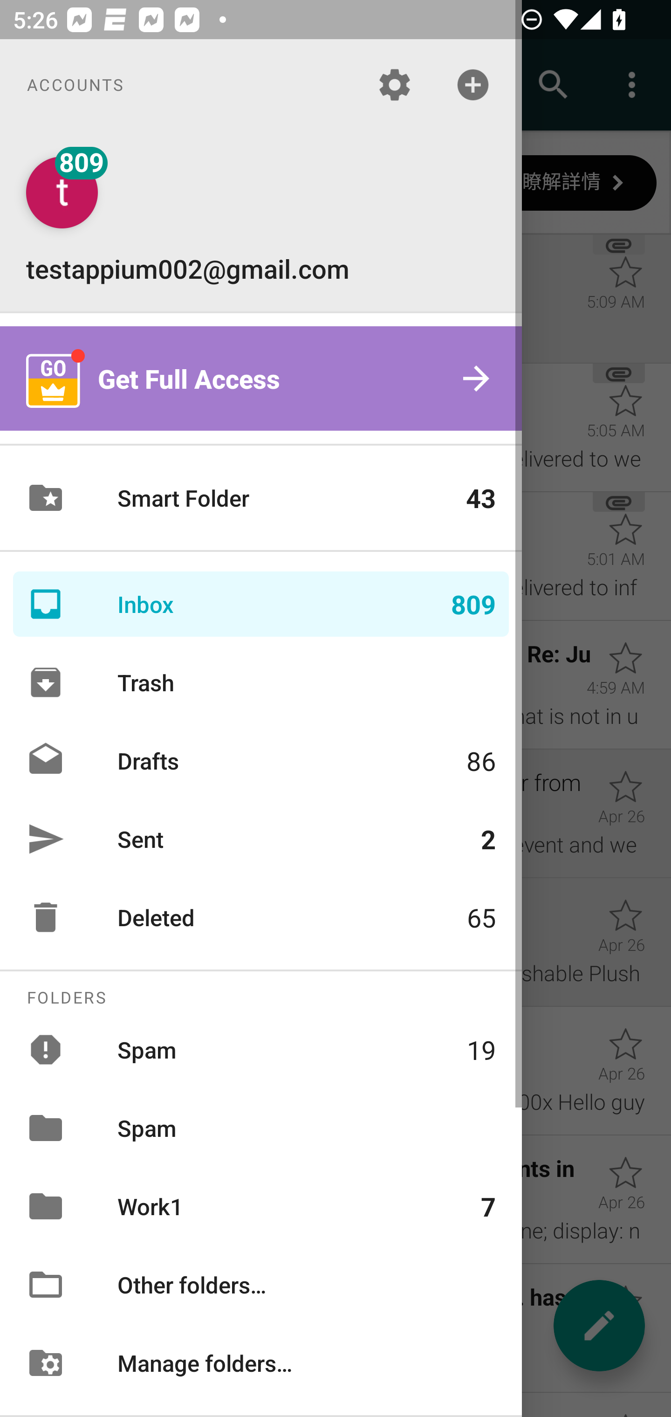 The width and height of the screenshot is (671, 1417). What do you see at coordinates (261, 604) in the screenshot?
I see `Inbox 809` at bounding box center [261, 604].